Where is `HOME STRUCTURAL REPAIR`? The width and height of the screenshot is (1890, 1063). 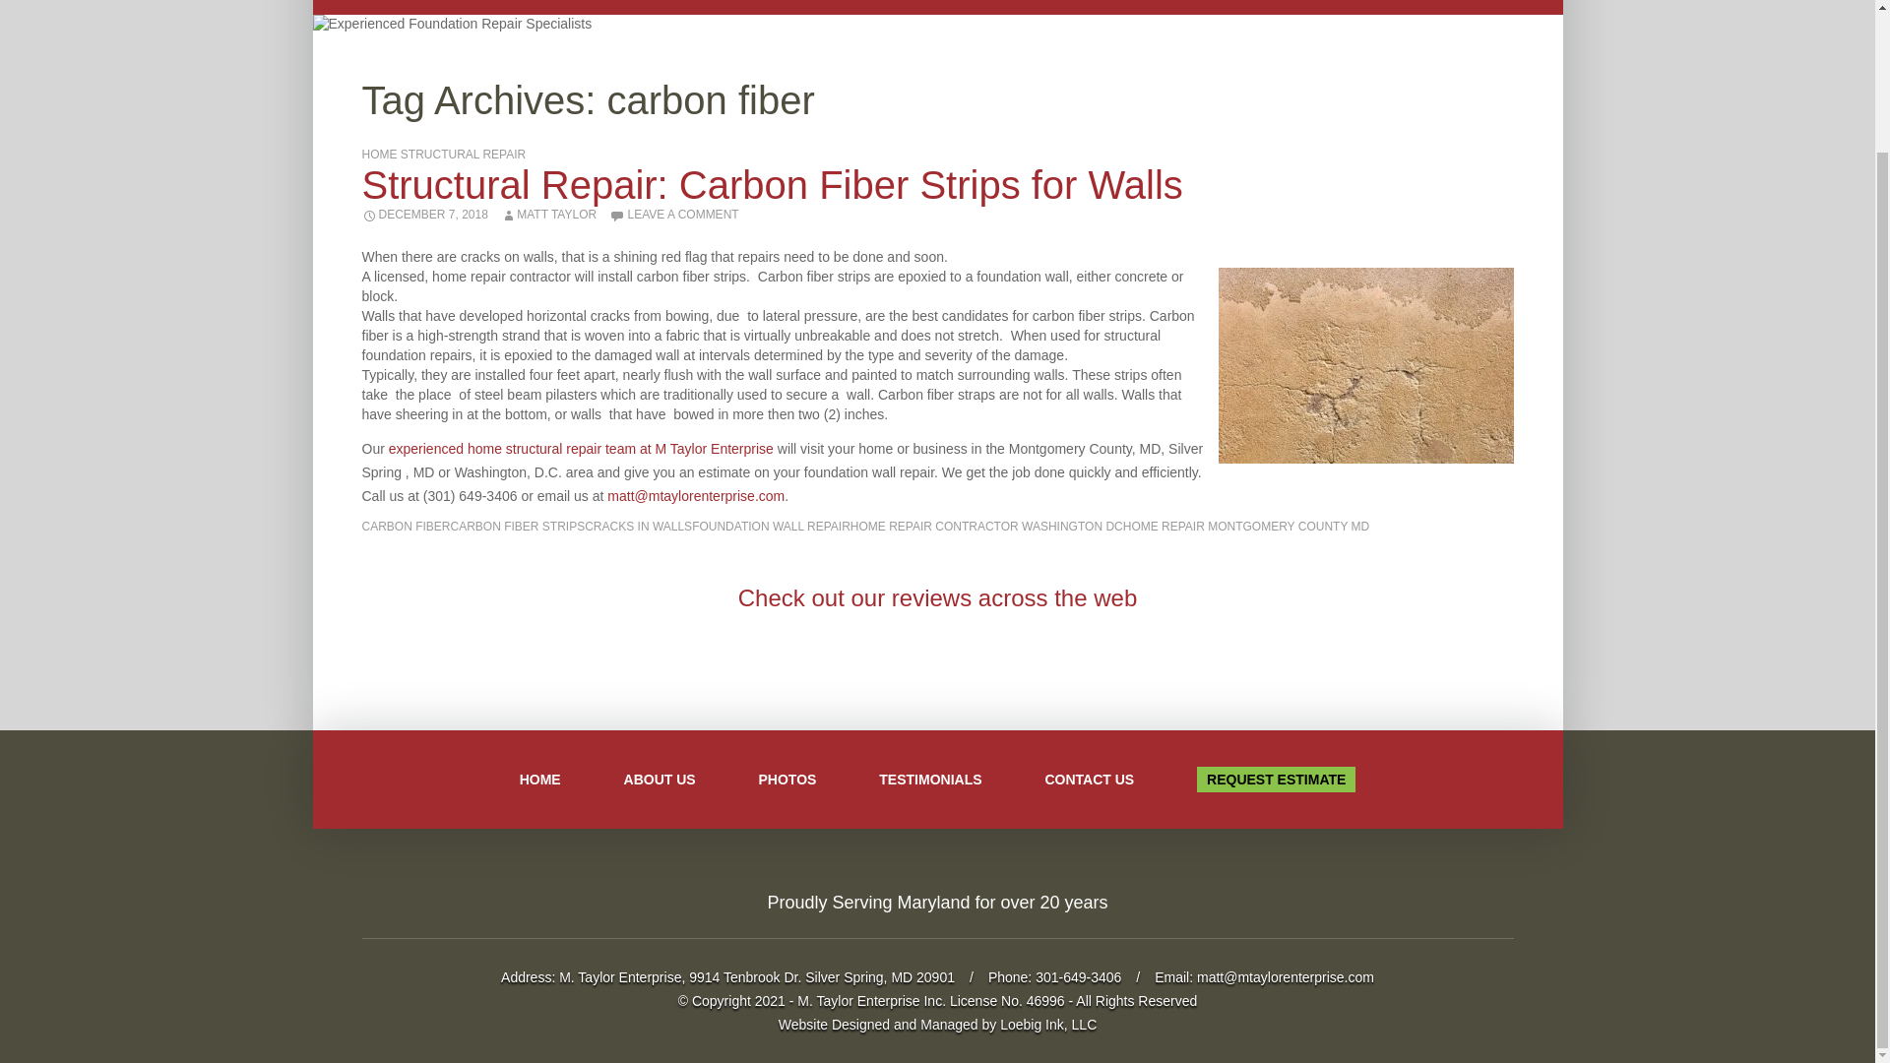 HOME STRUCTURAL REPAIR is located at coordinates (445, 155).